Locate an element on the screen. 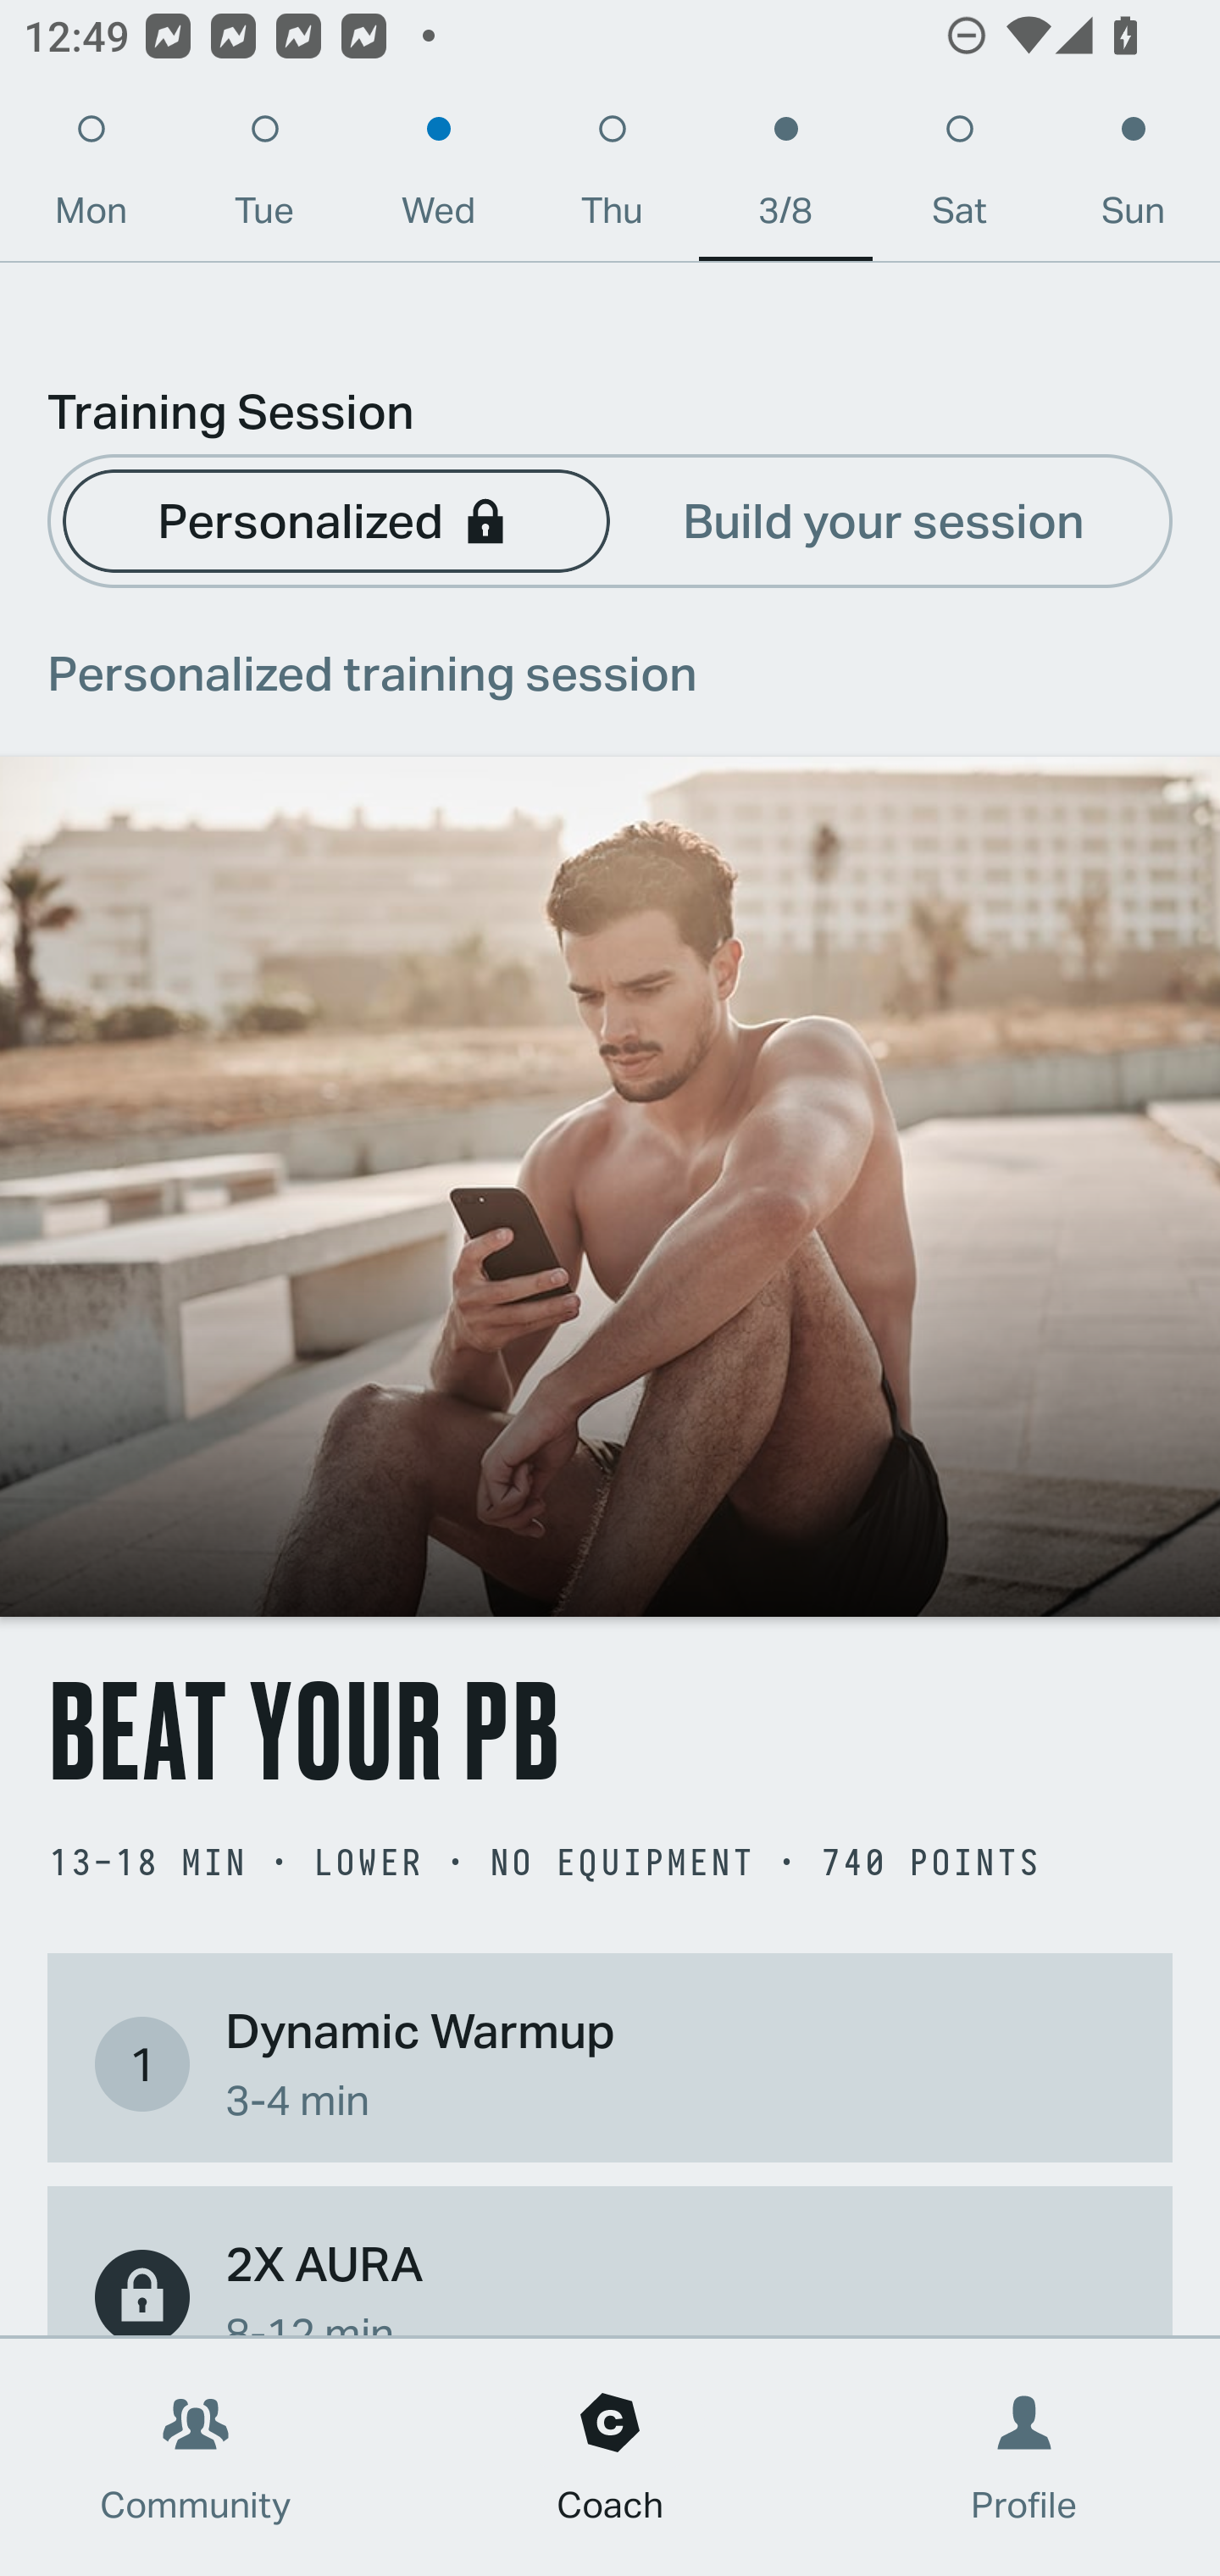  Mon is located at coordinates (91, 178).